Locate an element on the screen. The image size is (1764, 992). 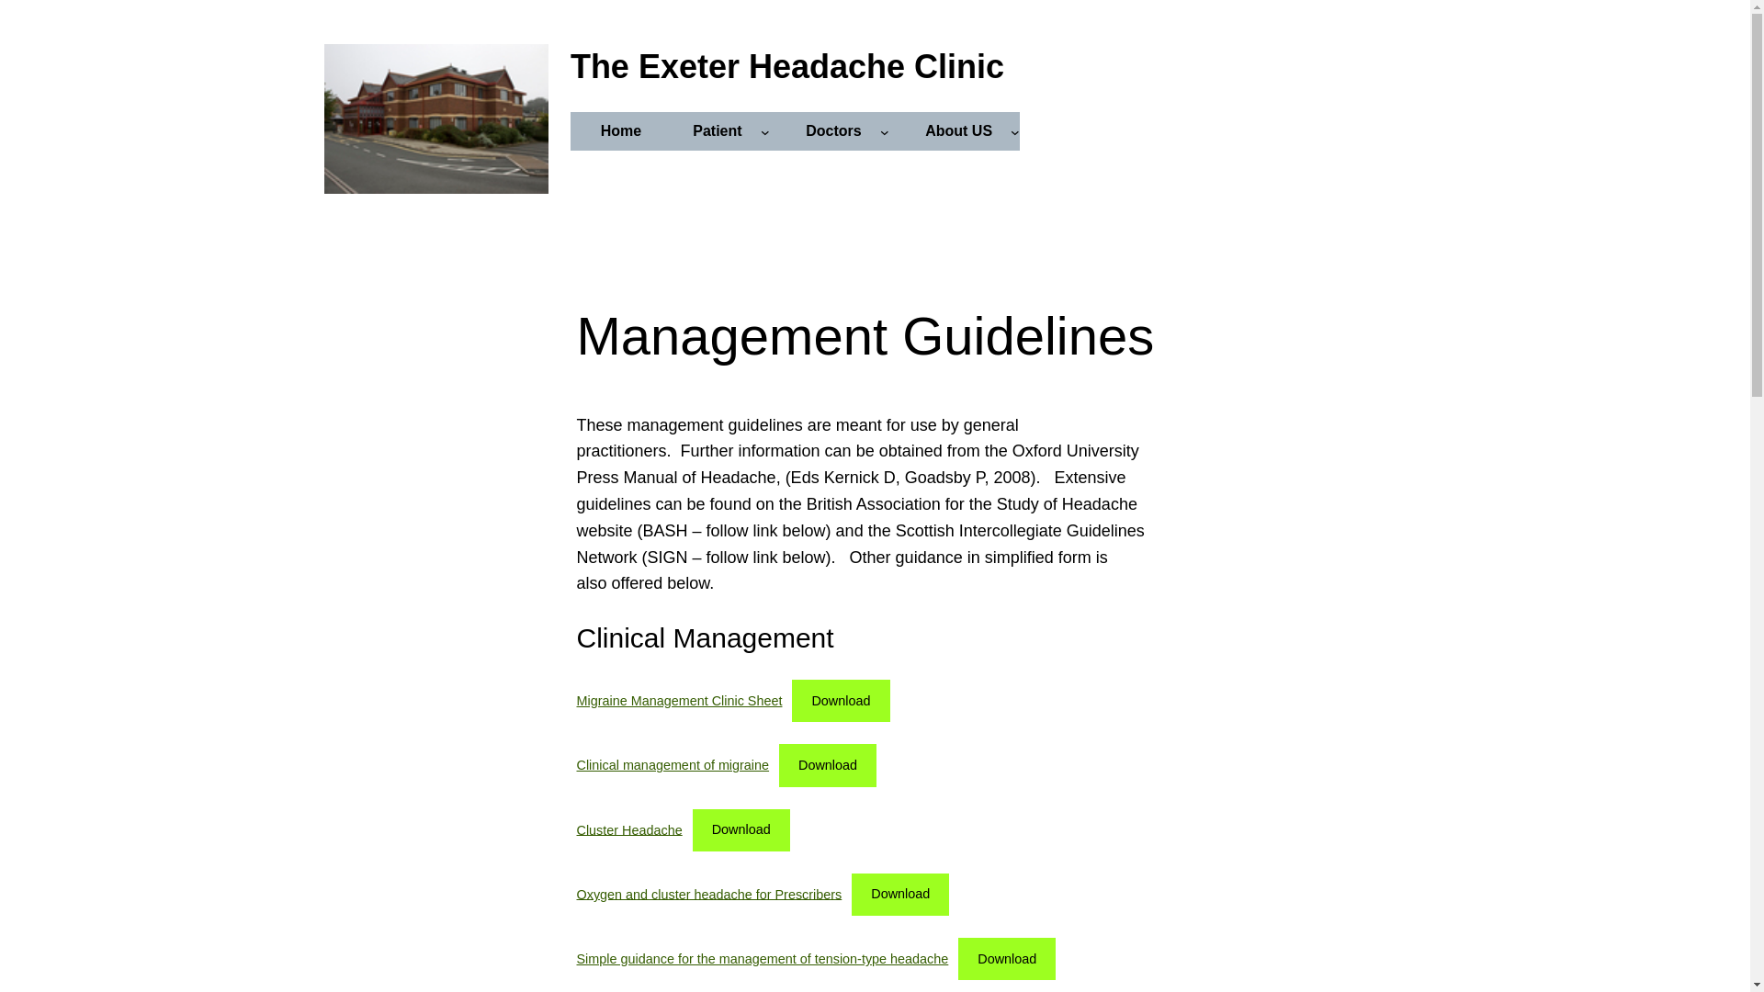
Oxygen and cluster headache for Prescribers is located at coordinates (709, 893).